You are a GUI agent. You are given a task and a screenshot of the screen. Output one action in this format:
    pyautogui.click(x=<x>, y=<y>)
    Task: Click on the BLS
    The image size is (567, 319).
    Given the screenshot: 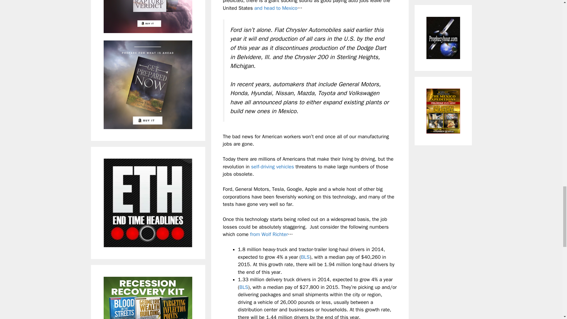 What is the action you would take?
    pyautogui.click(x=305, y=257)
    